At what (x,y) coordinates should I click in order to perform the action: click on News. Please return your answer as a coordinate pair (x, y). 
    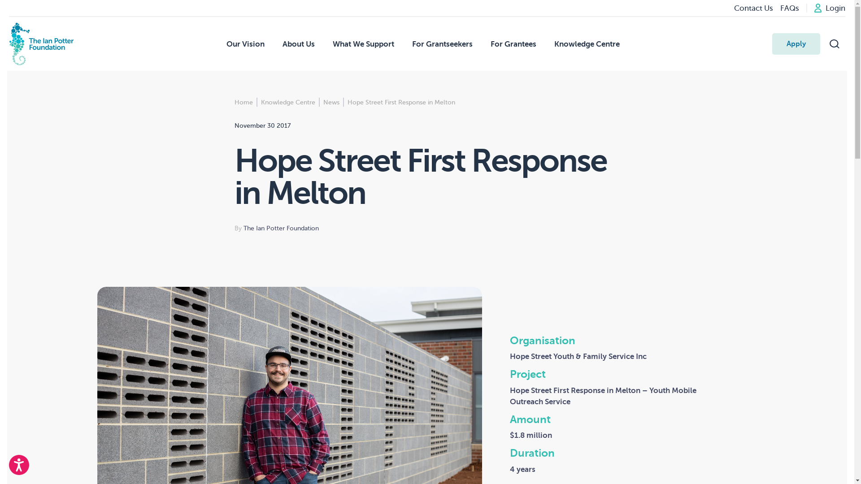
    Looking at the image, I should click on (331, 102).